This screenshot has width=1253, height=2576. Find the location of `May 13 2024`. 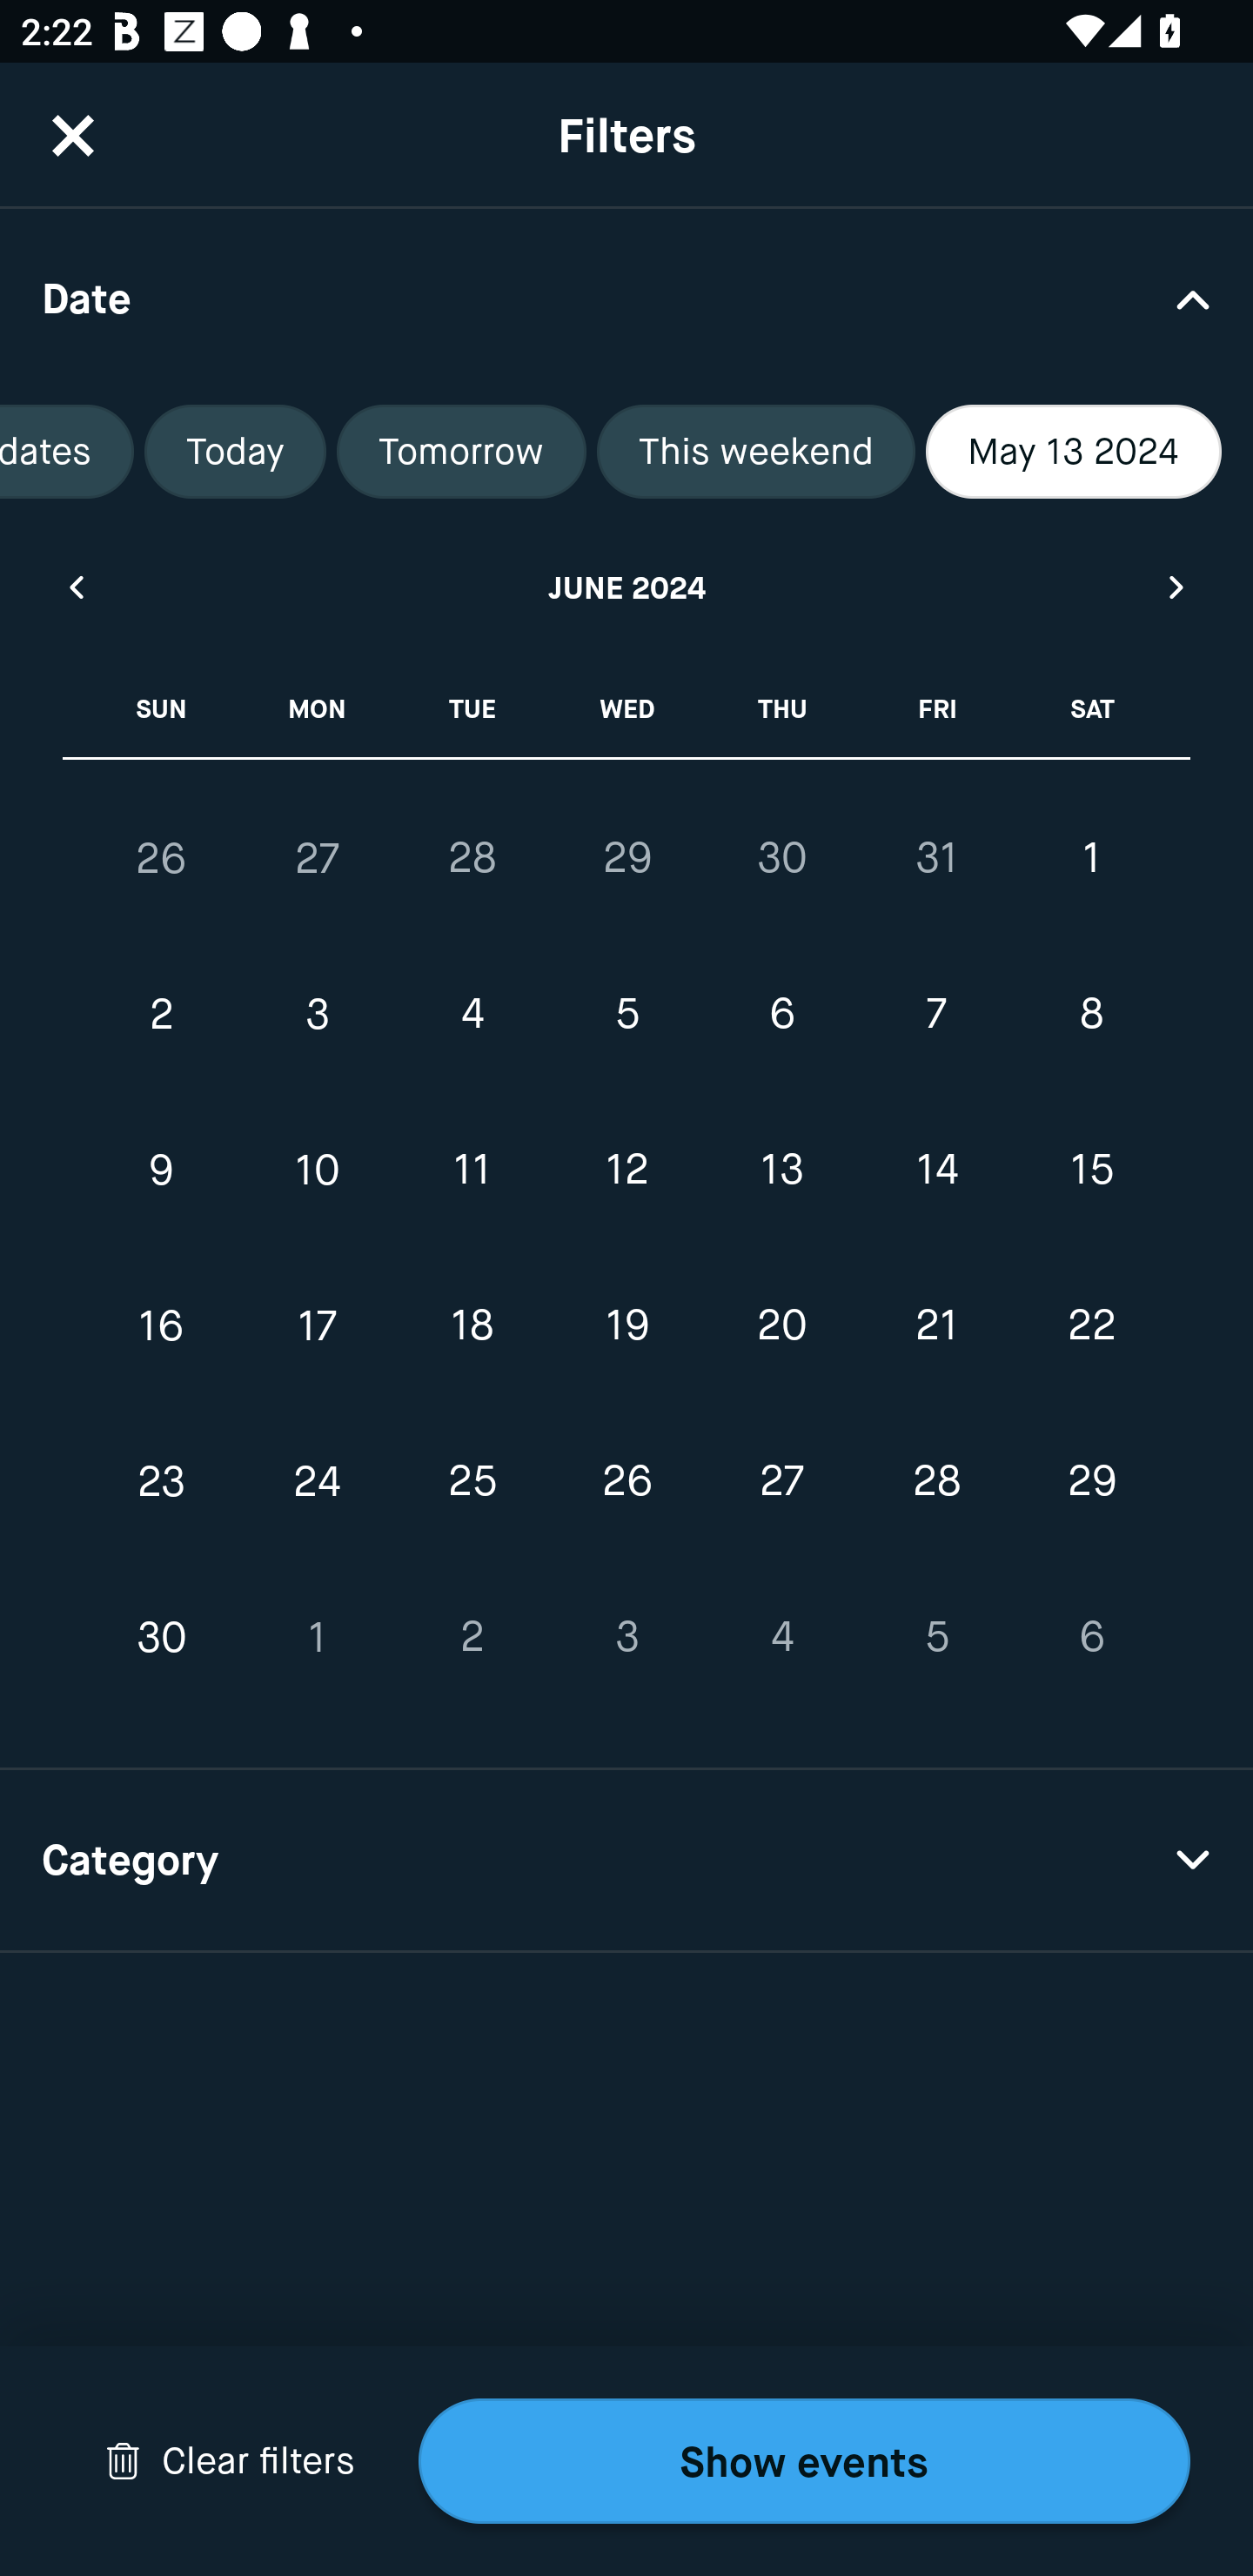

May 13 2024 is located at coordinates (1074, 452).